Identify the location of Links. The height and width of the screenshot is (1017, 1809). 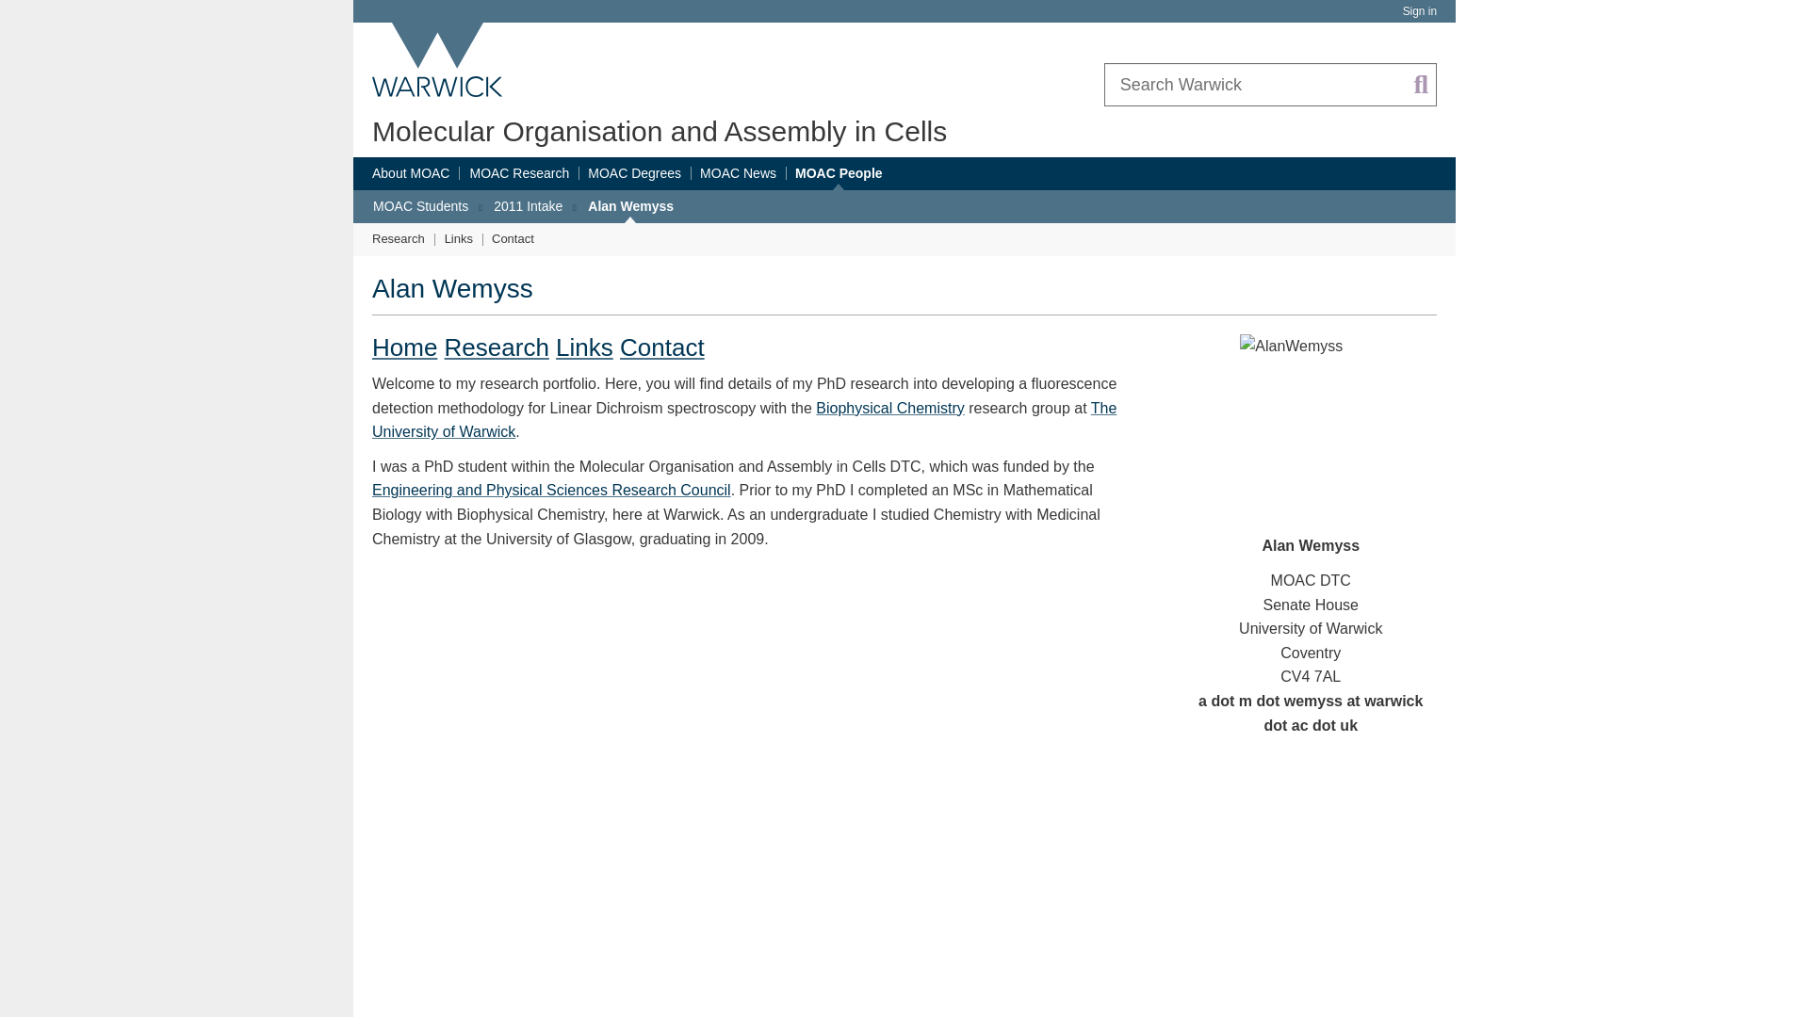
(584, 347).